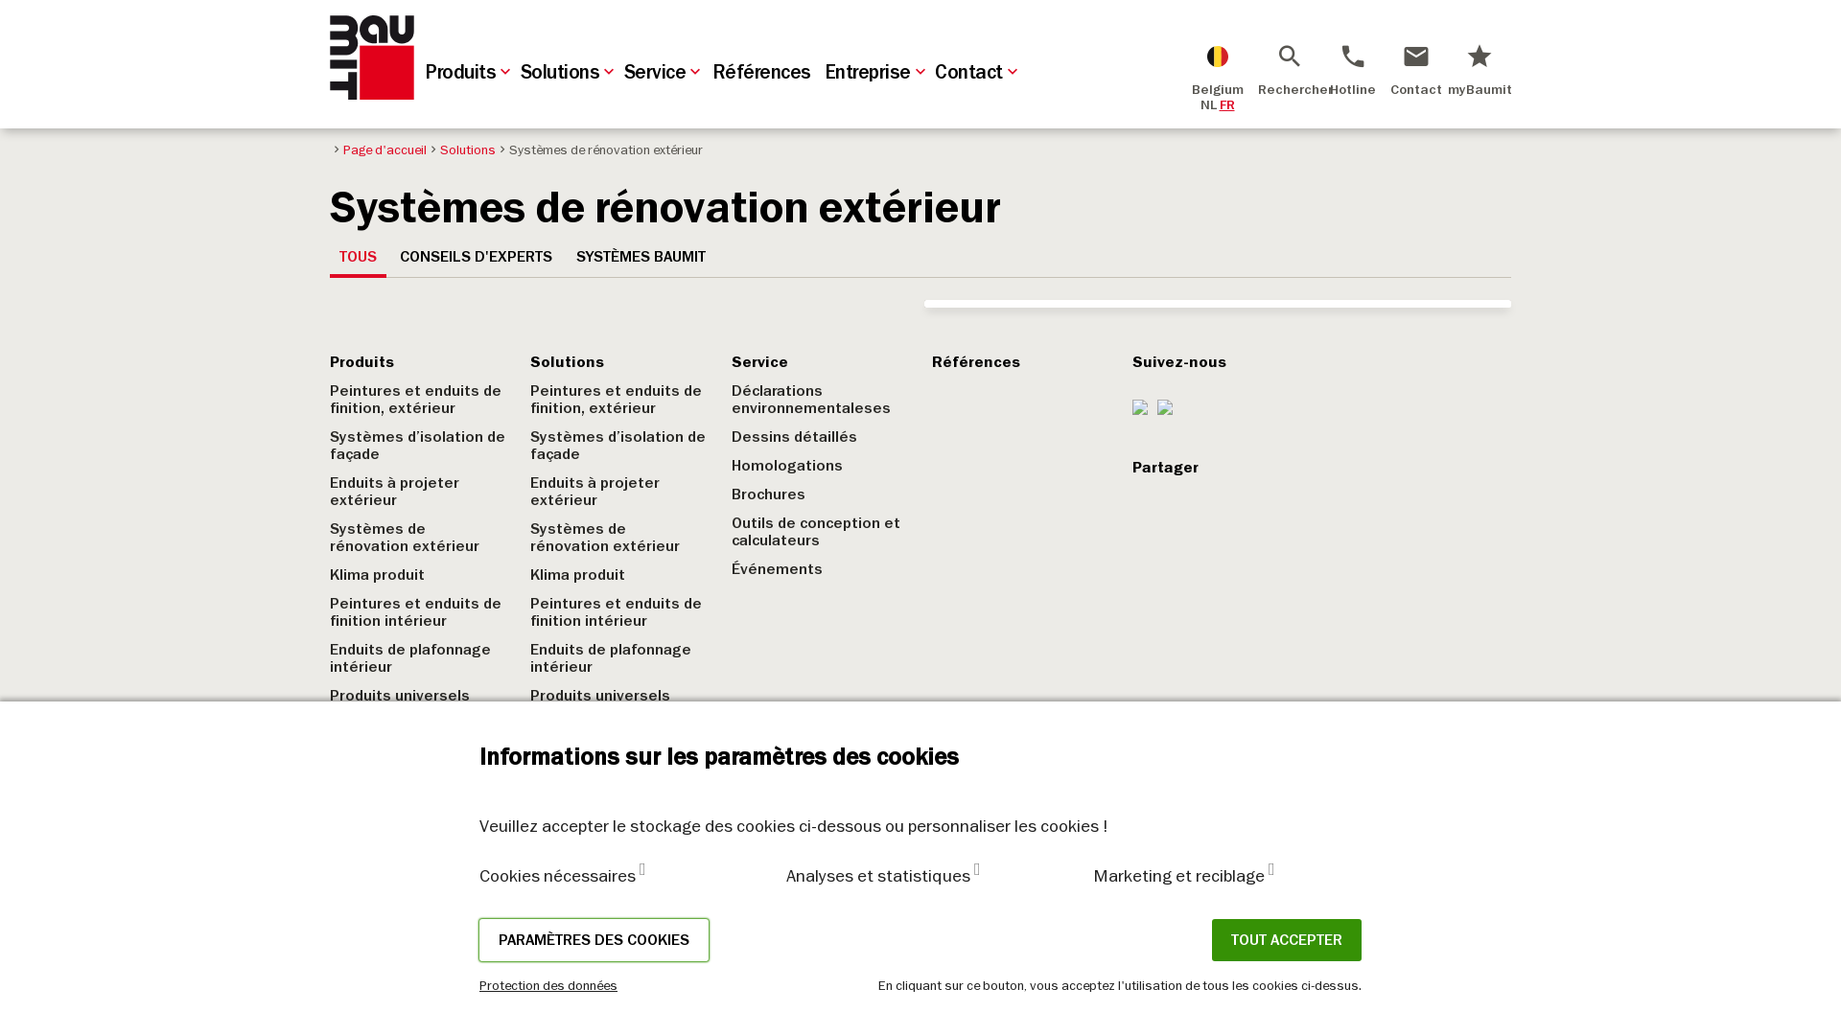  What do you see at coordinates (549, 841) in the screenshot?
I see `Sites` at bounding box center [549, 841].